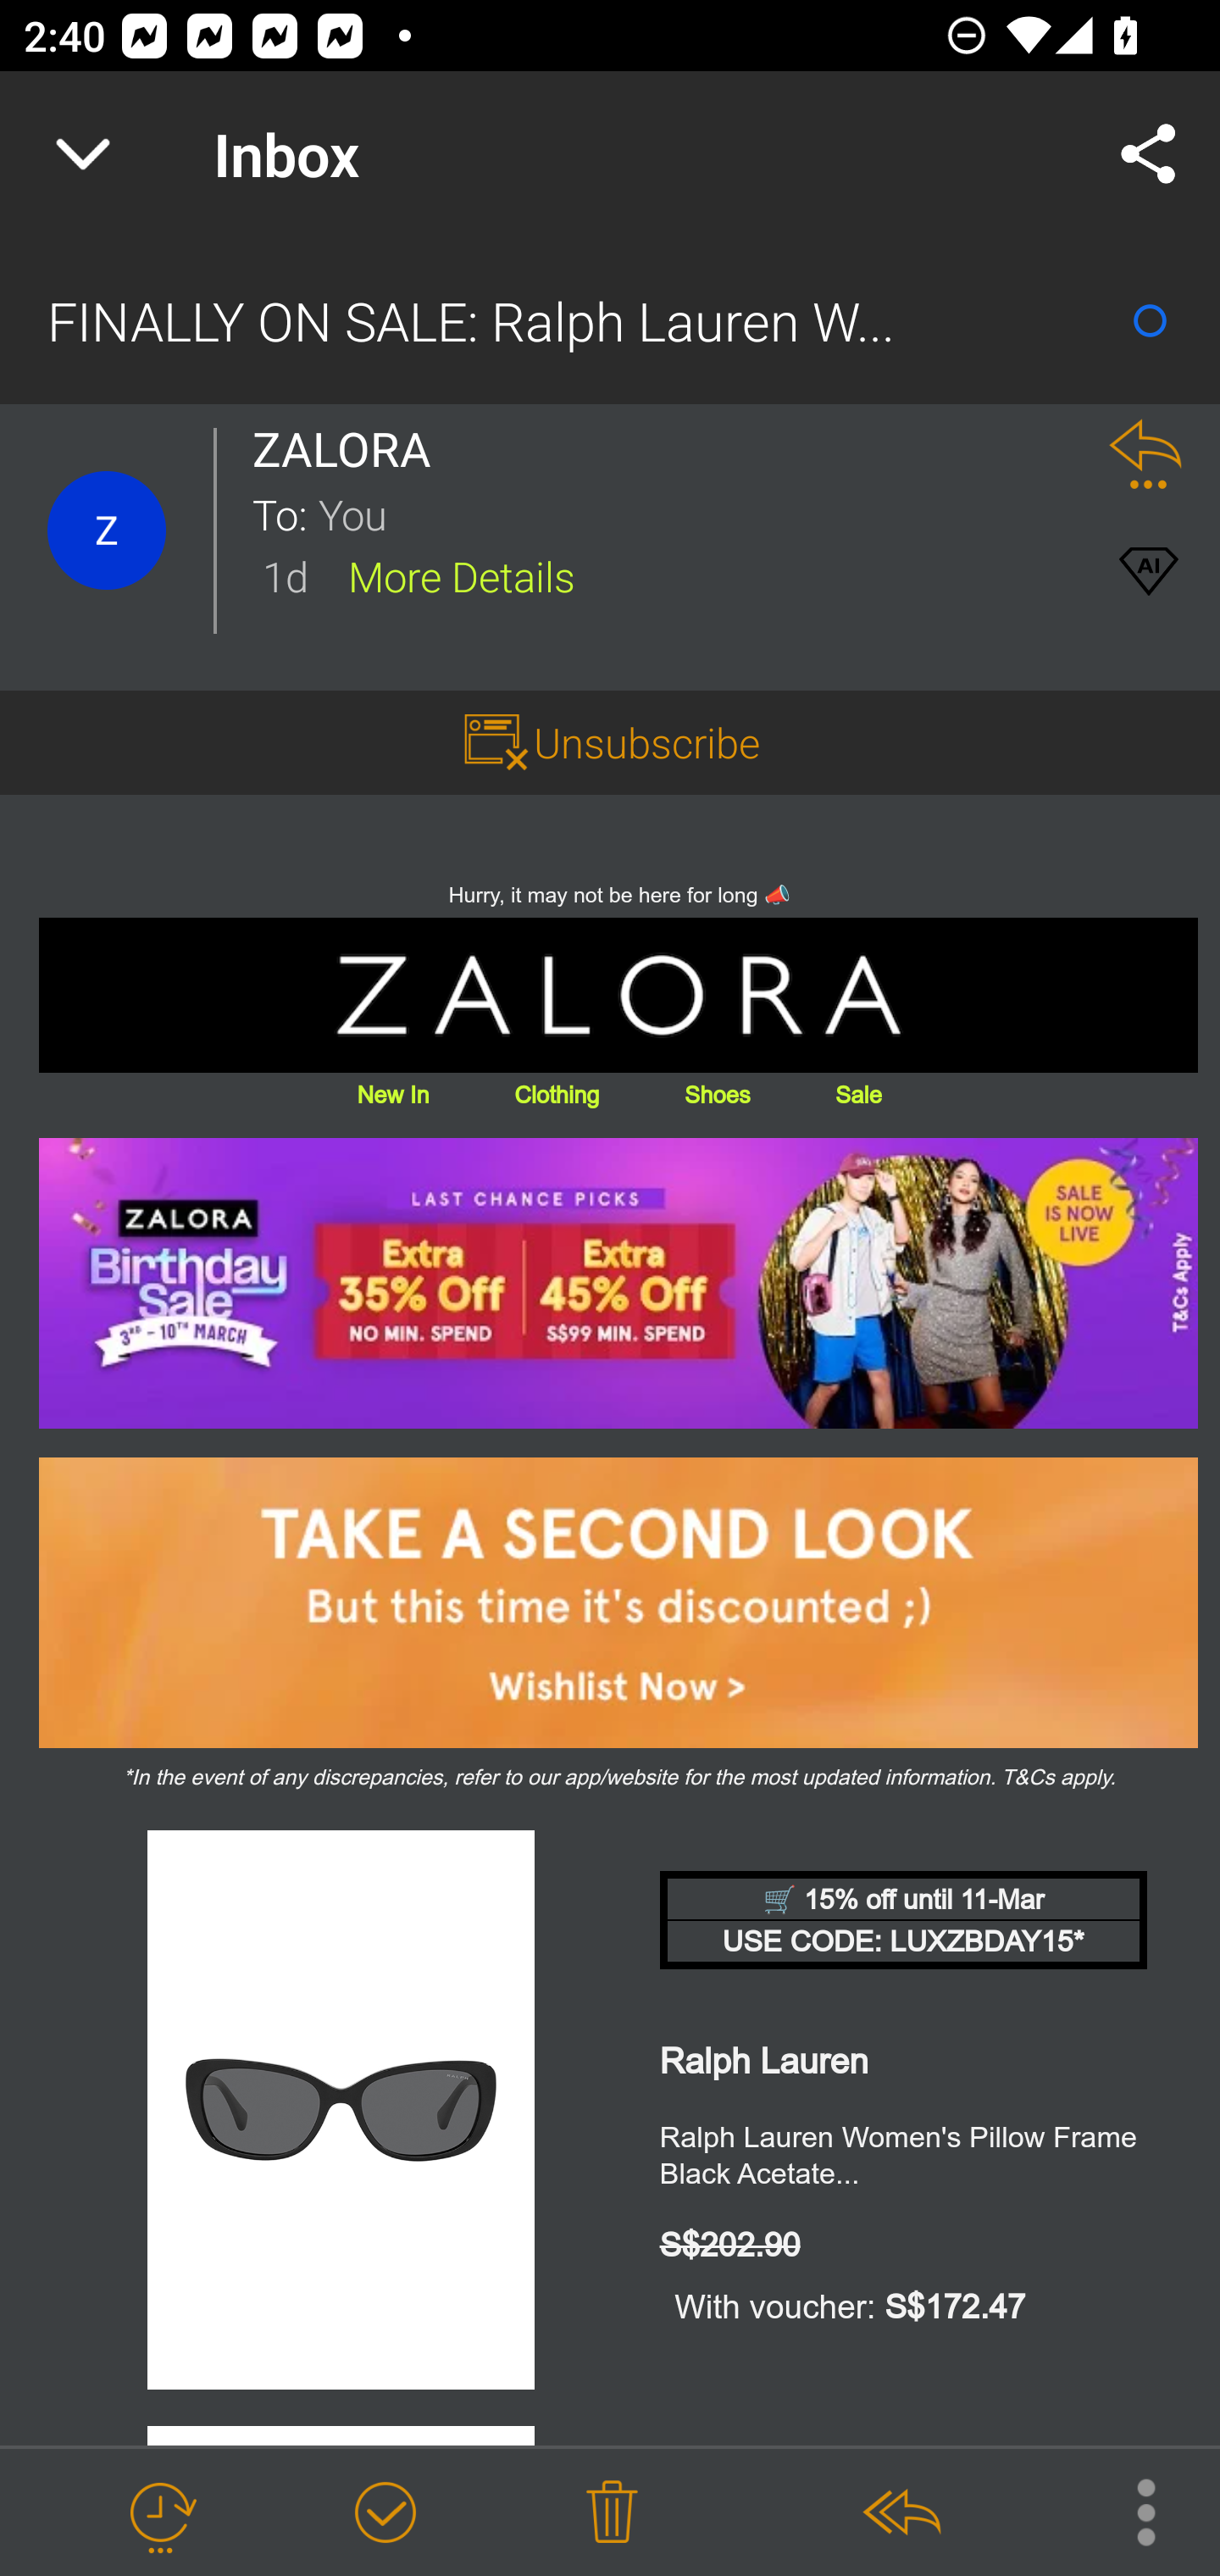 The height and width of the screenshot is (2576, 1220). Describe the element at coordinates (1129, 2510) in the screenshot. I see `More Options` at that location.